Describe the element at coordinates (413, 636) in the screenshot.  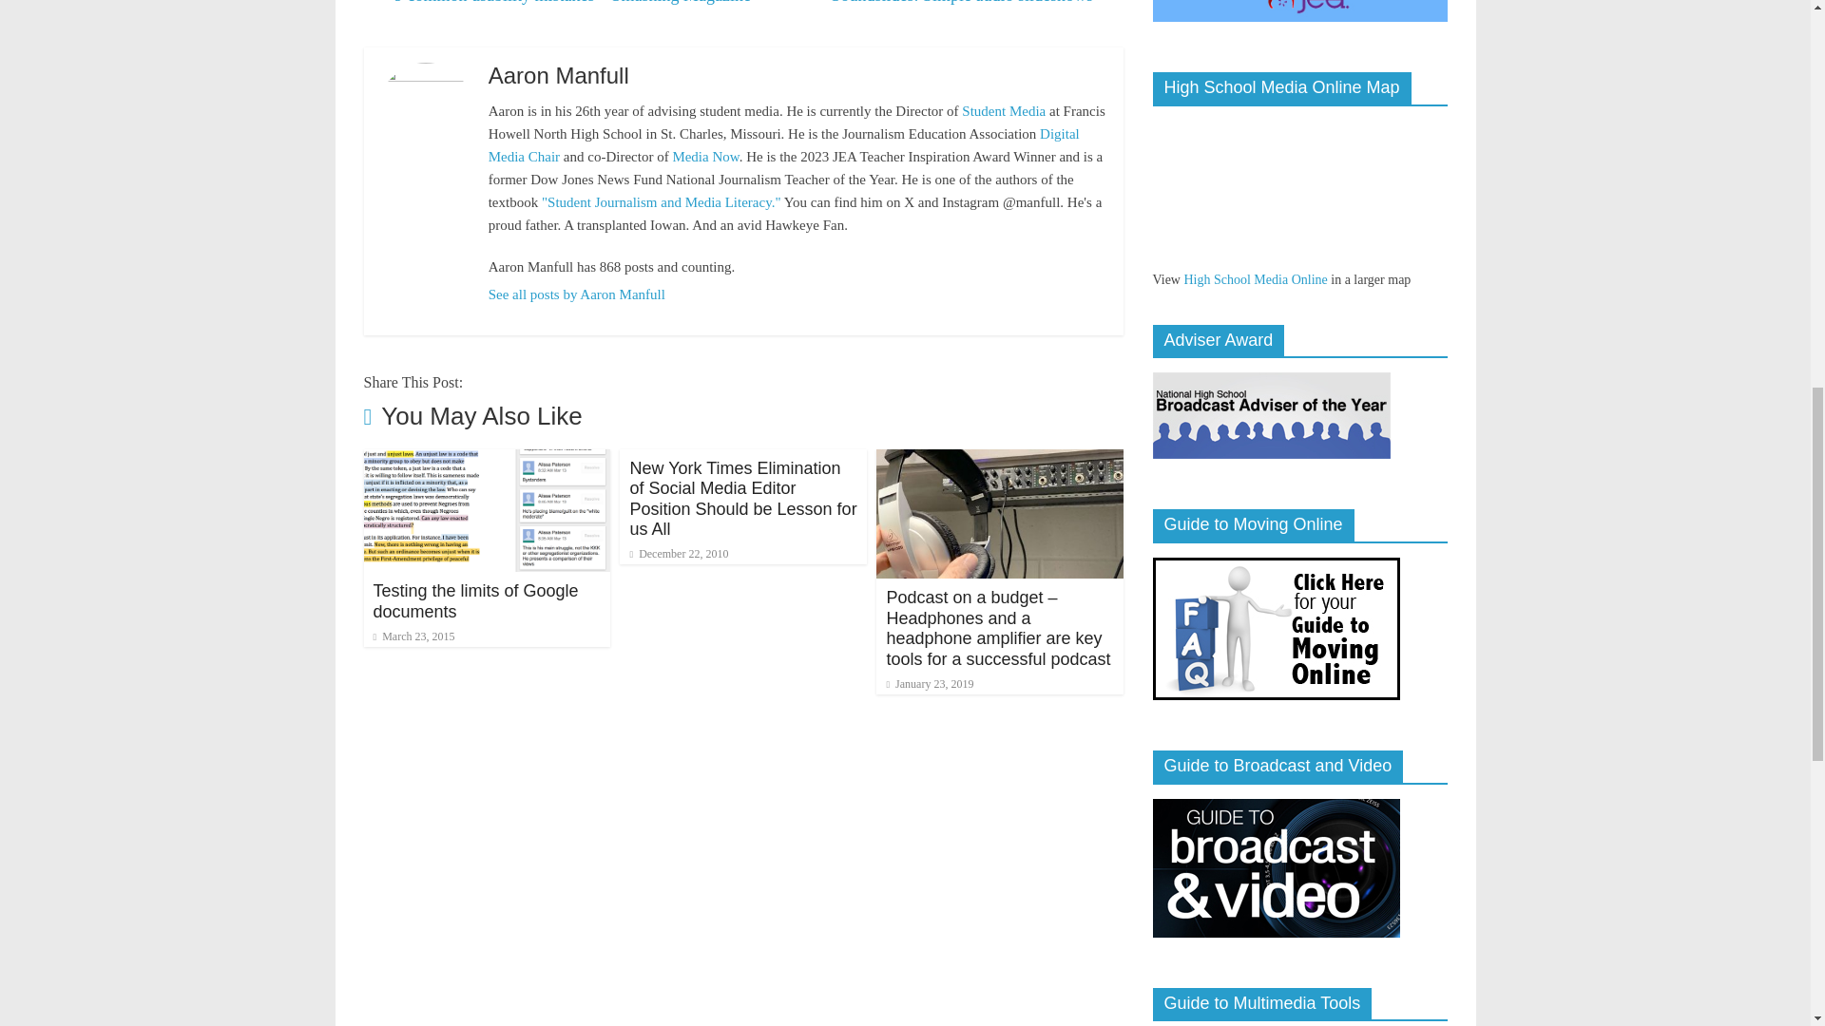
I see `7:00 am` at that location.